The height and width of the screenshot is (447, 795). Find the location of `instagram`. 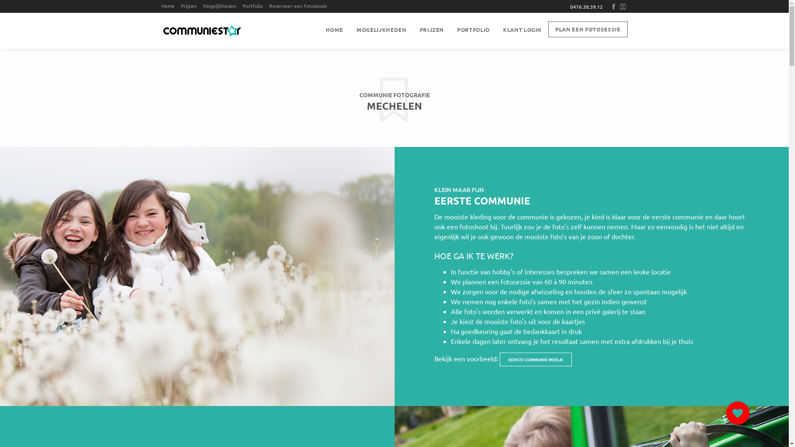

instagram is located at coordinates (624, 7).